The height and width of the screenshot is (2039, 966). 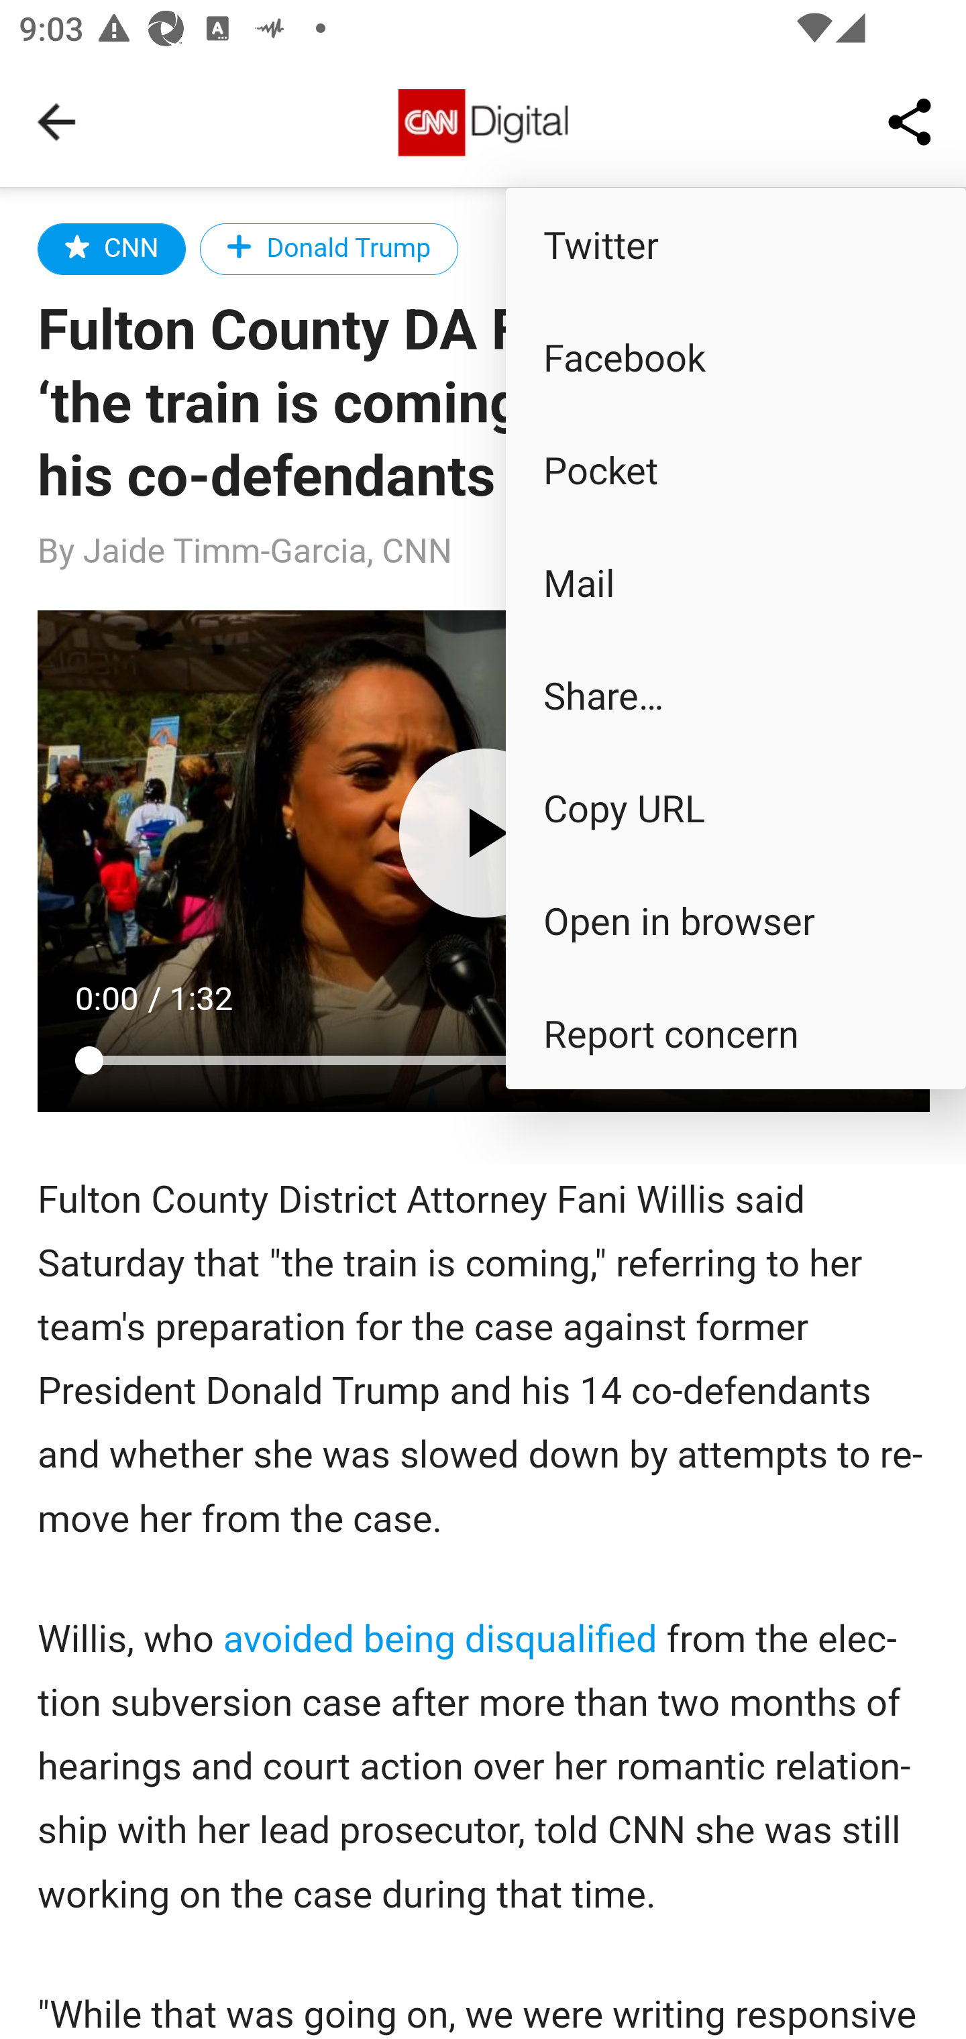 I want to click on Report concern, so click(x=736, y=1033).